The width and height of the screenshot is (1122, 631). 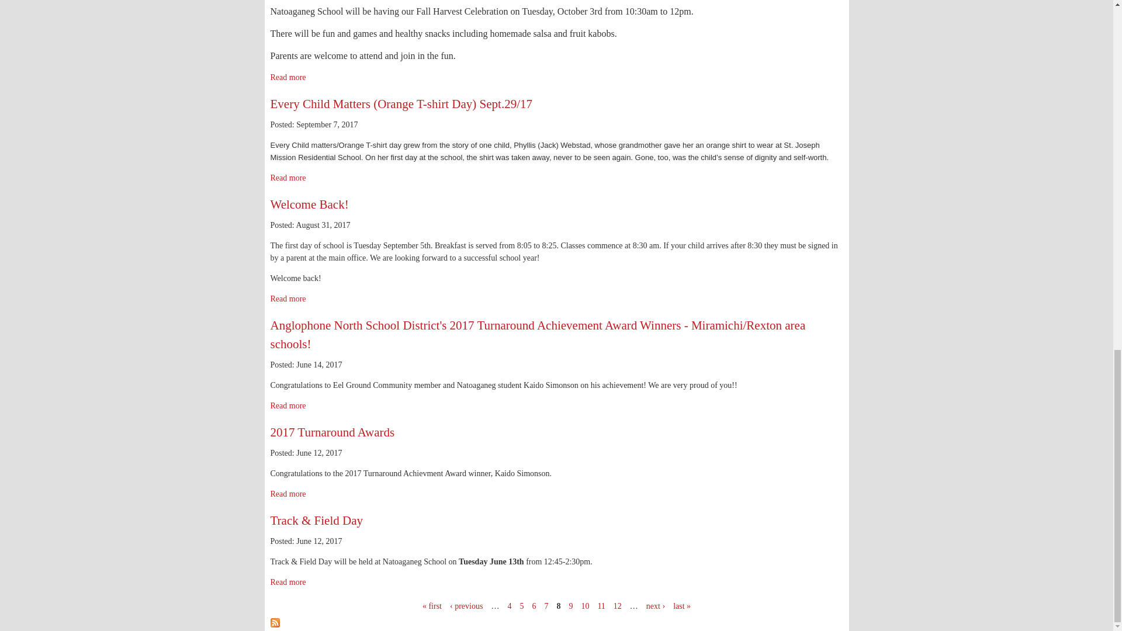 What do you see at coordinates (466, 606) in the screenshot?
I see `Go to previous page` at bounding box center [466, 606].